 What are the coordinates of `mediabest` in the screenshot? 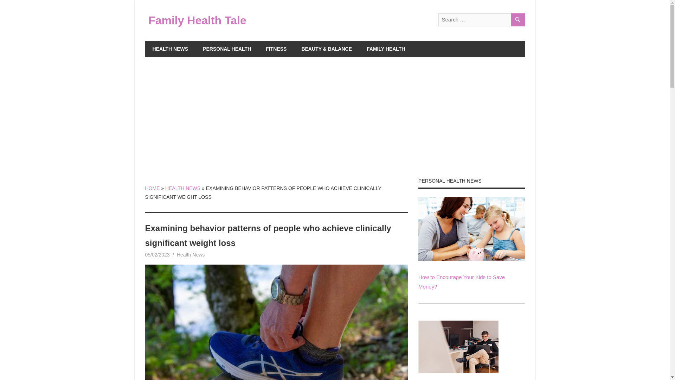 It's located at (187, 255).